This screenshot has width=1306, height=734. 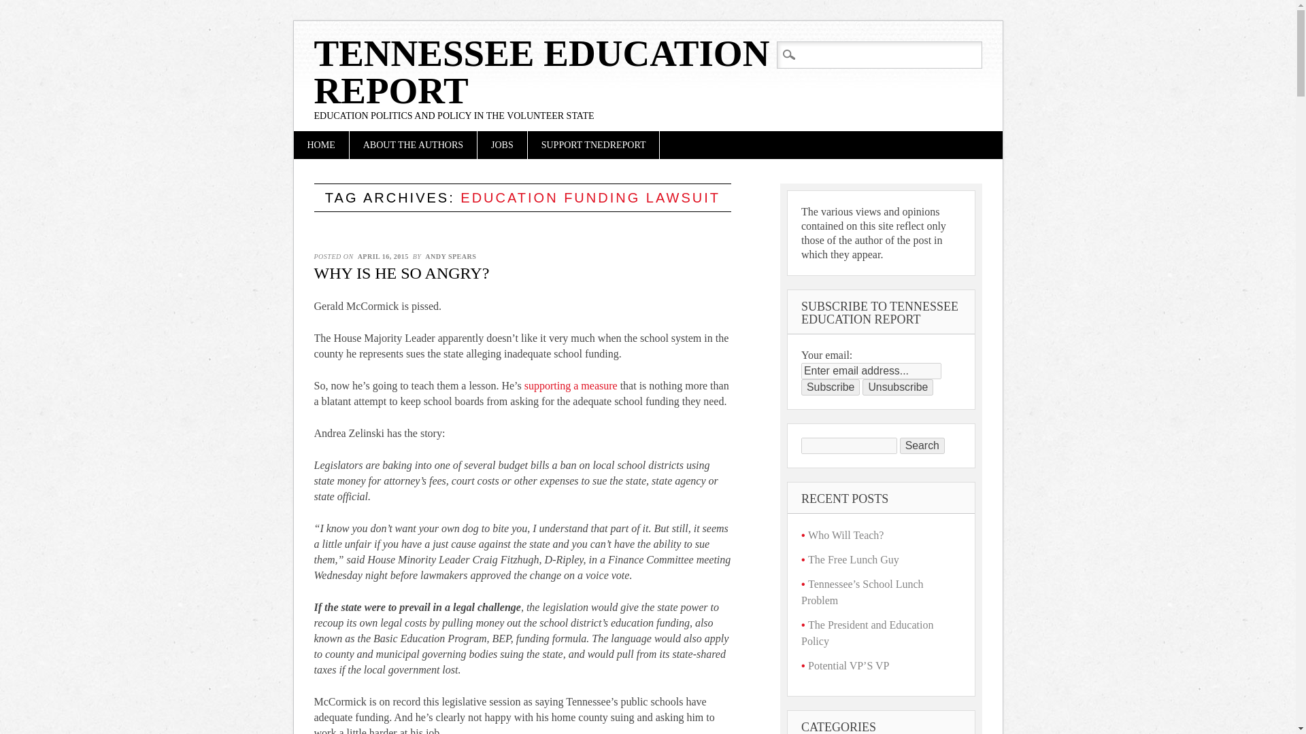 What do you see at coordinates (898, 387) in the screenshot?
I see `Unsubscribe` at bounding box center [898, 387].